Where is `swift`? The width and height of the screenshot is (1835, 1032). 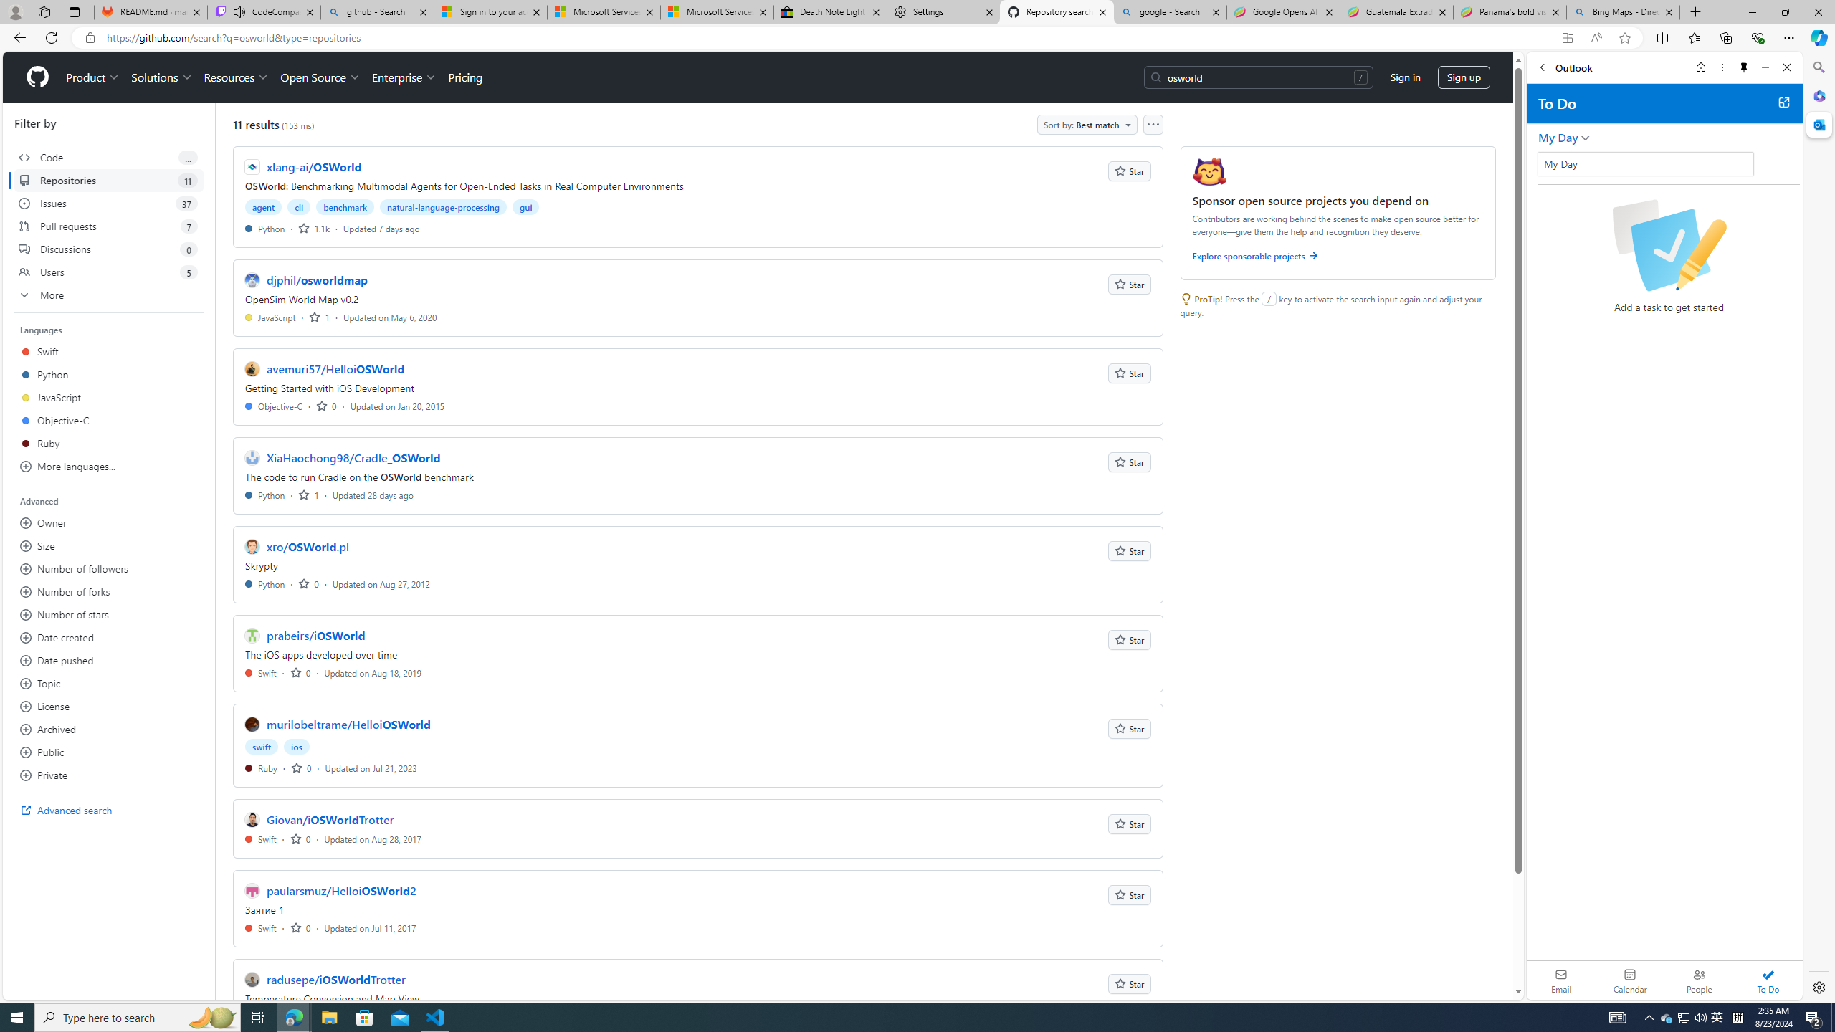
swift is located at coordinates (262, 747).